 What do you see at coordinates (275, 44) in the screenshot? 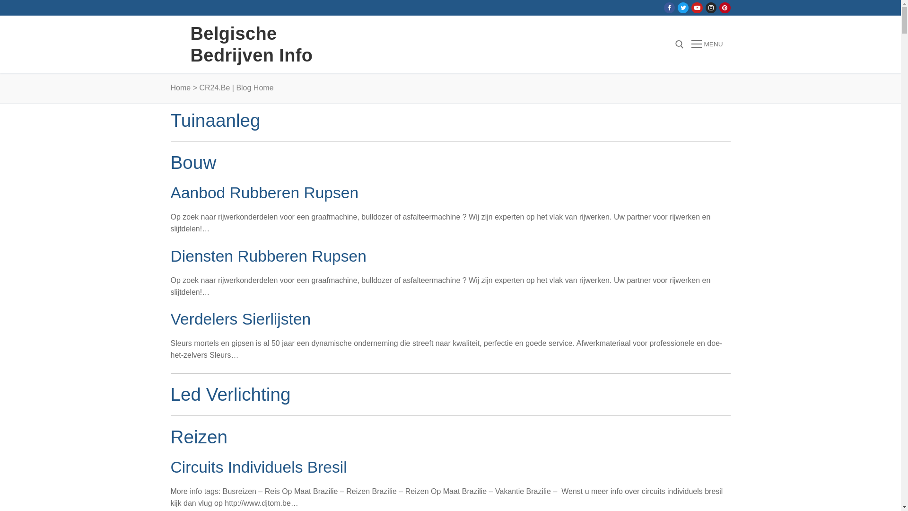
I see `Belgische Bedrijven Info` at bounding box center [275, 44].